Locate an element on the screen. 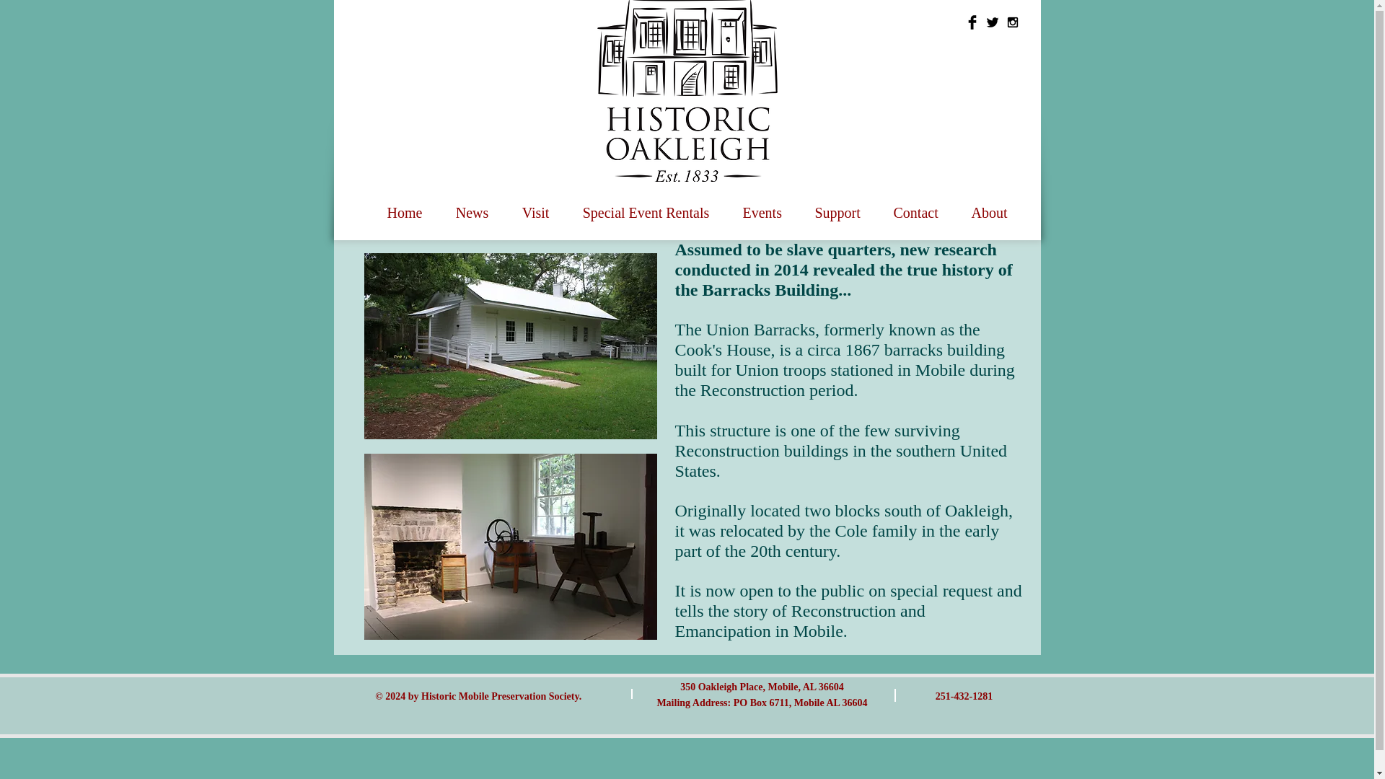 Image resolution: width=1385 pixels, height=779 pixels. Historic Oakleigh Logo copy.png is located at coordinates (687, 91).